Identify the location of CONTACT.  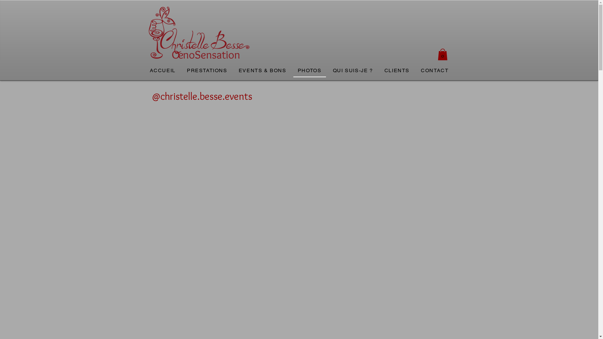
(435, 71).